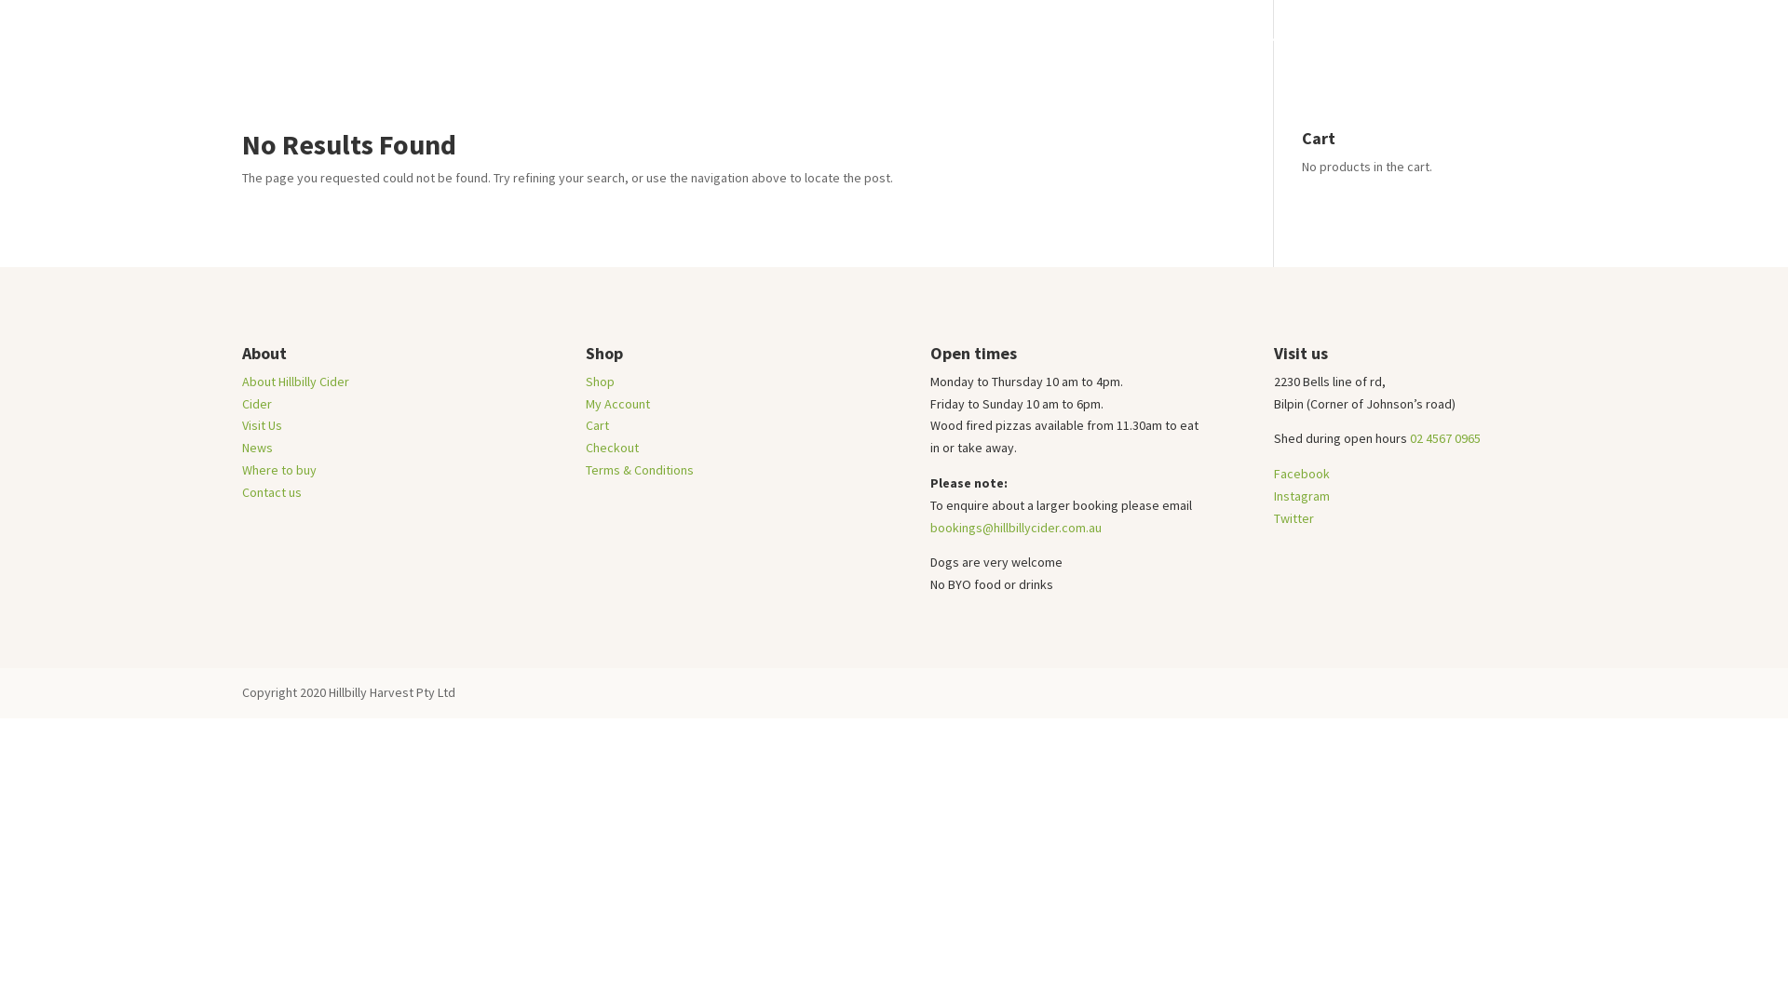 The width and height of the screenshot is (1788, 1005). Describe the element at coordinates (296, 382) in the screenshot. I see `About Hillbilly Cider` at that location.